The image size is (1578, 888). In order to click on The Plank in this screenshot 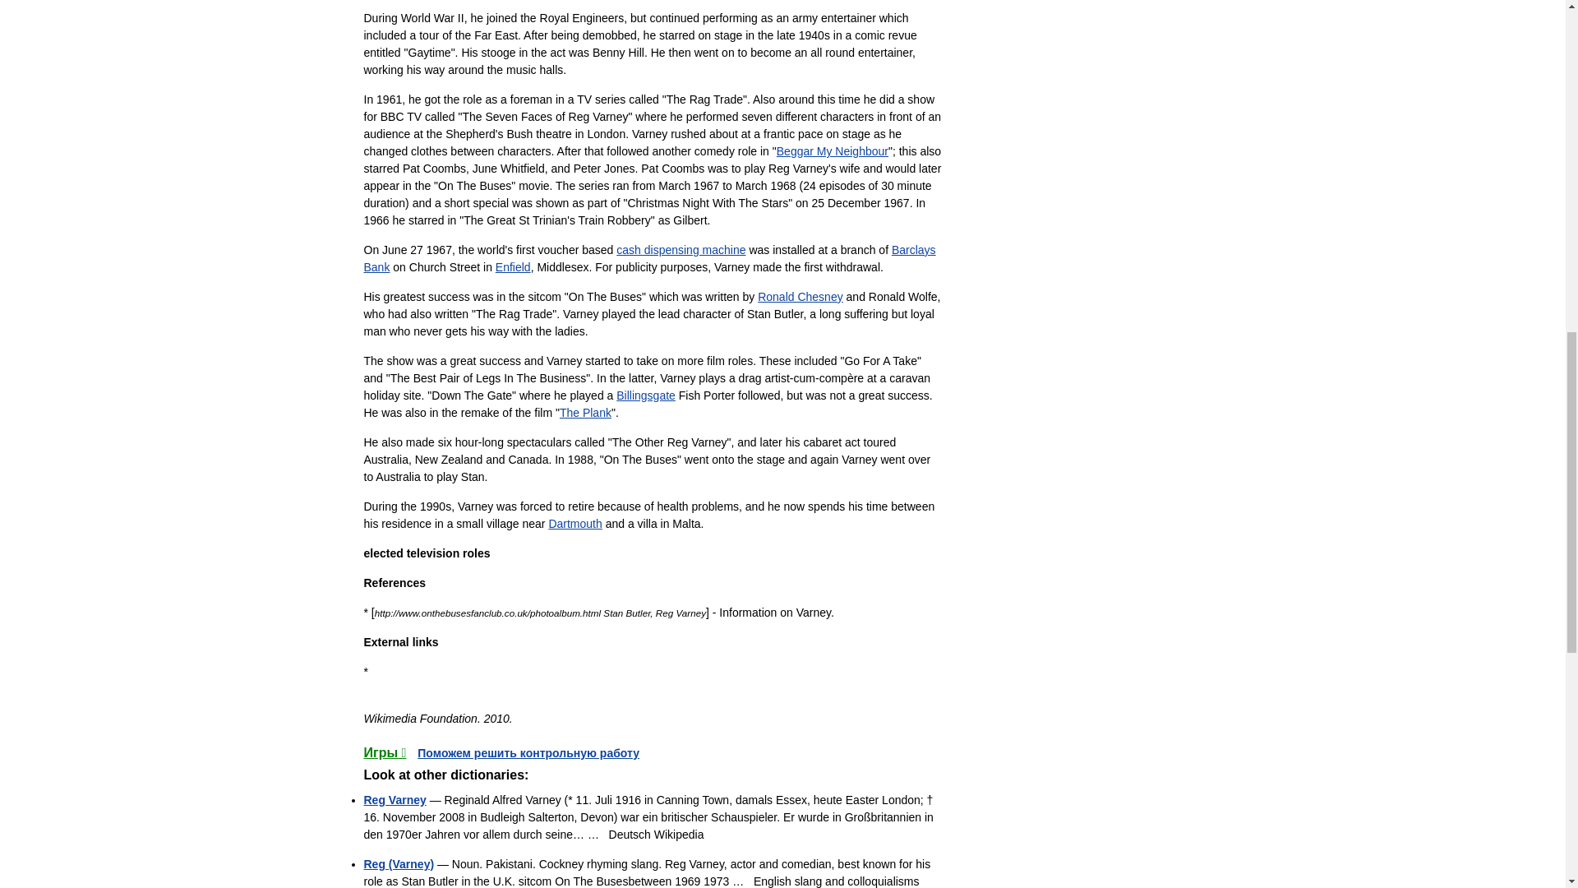, I will do `click(585, 412)`.